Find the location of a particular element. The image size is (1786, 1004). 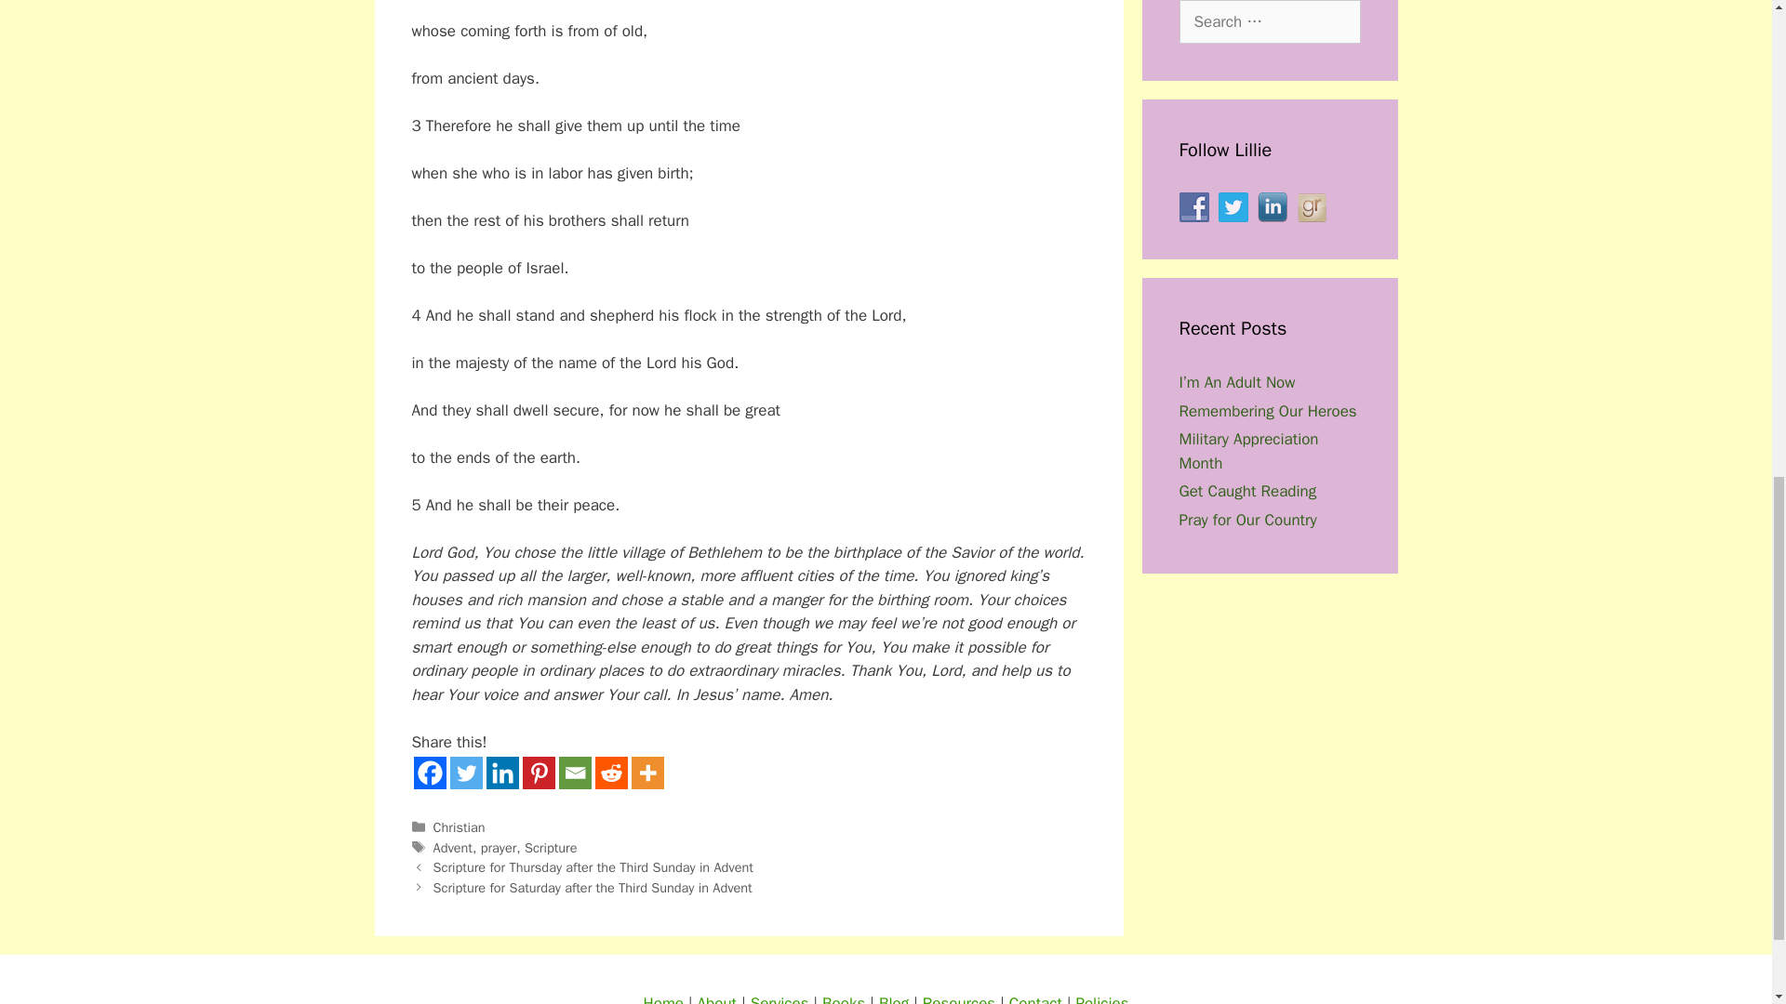

Follow Me on LinkedIn is located at coordinates (1273, 206).